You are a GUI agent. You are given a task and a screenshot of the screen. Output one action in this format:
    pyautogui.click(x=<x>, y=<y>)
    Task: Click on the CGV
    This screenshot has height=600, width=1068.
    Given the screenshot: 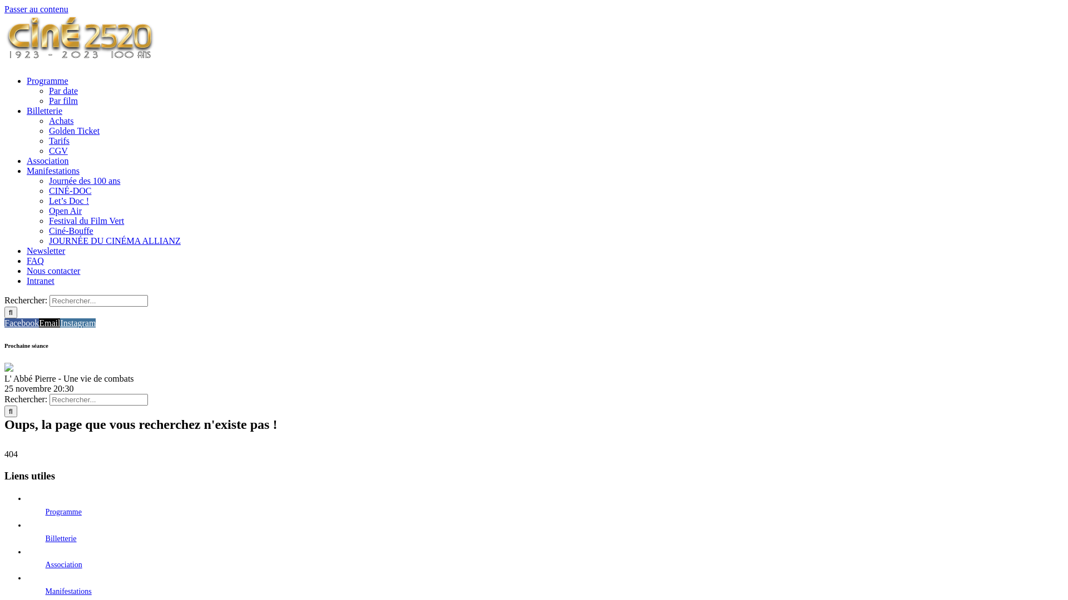 What is the action you would take?
    pyautogui.click(x=58, y=151)
    